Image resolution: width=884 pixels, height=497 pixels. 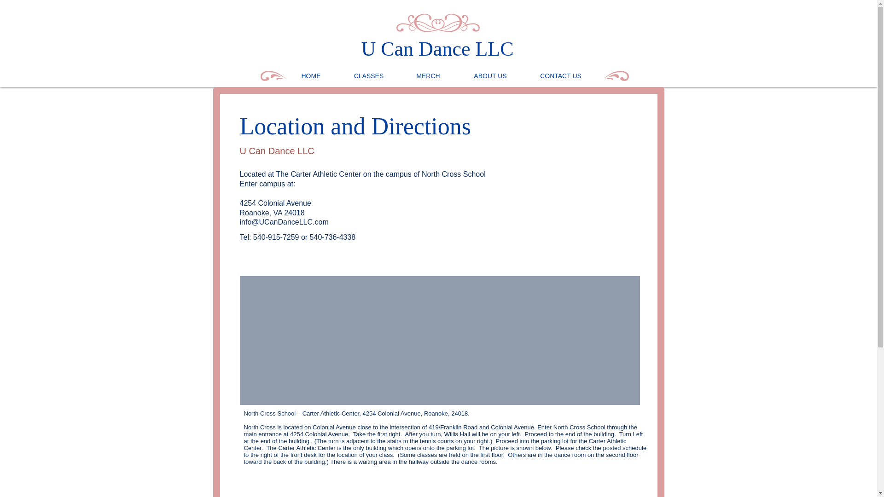 What do you see at coordinates (310, 75) in the screenshot?
I see `HOME` at bounding box center [310, 75].